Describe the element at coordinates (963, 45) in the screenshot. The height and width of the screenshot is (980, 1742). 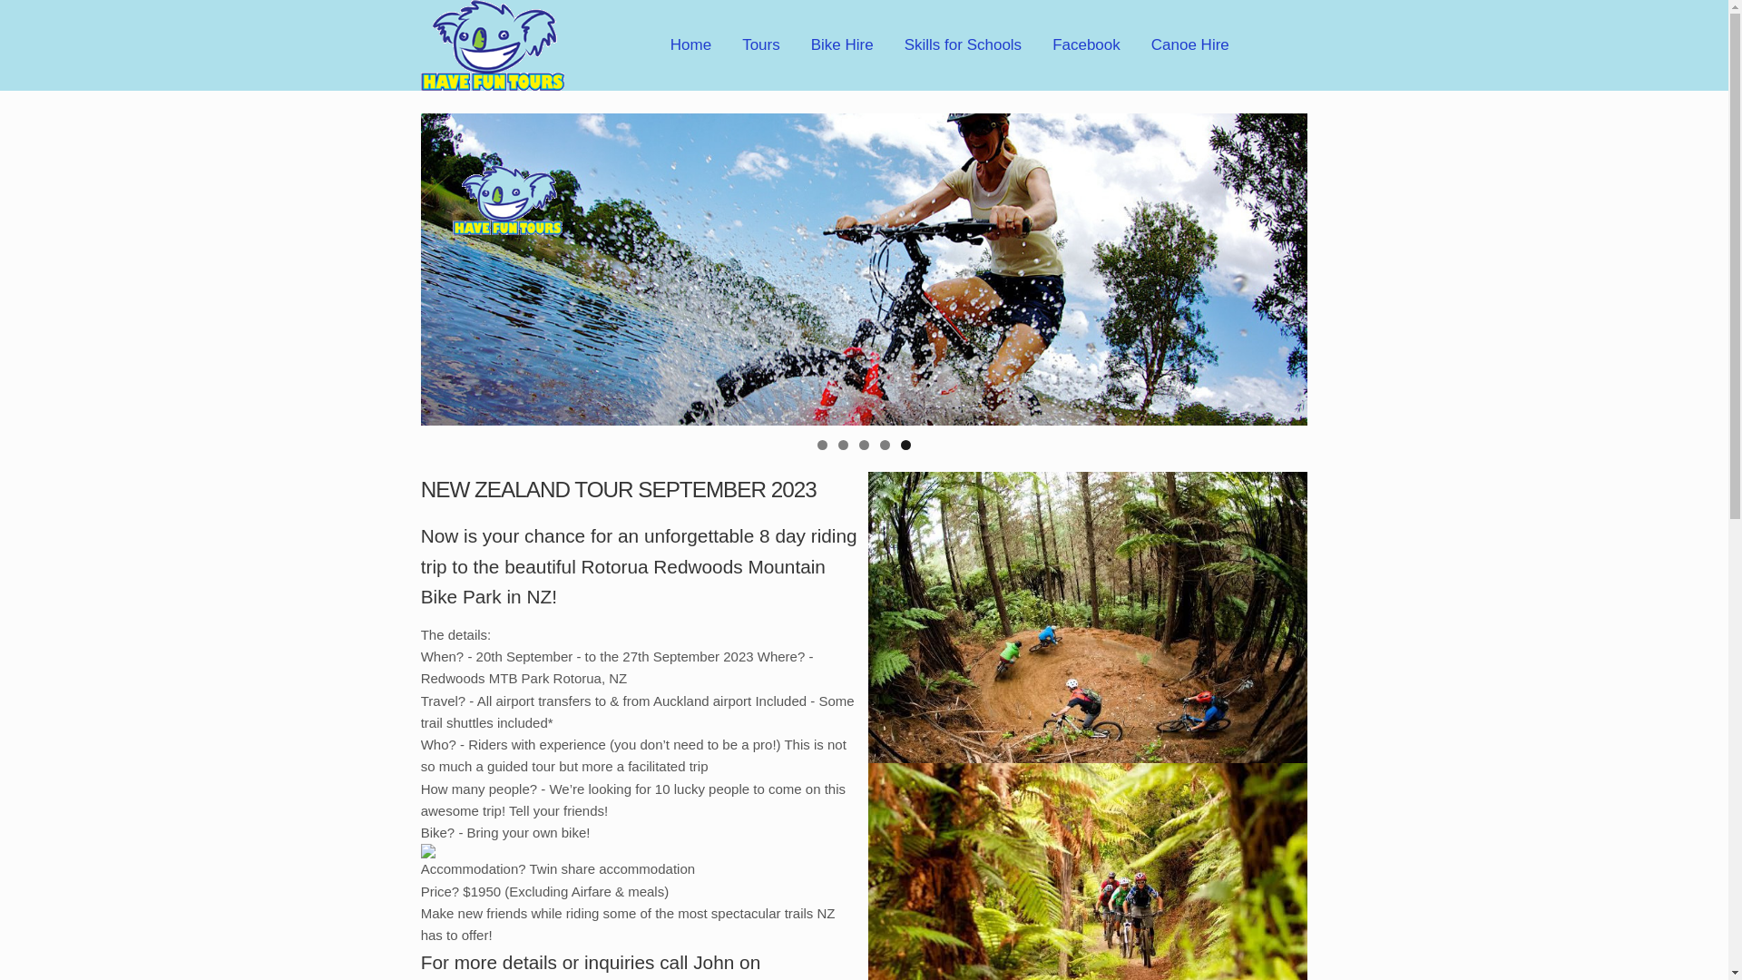
I see `Skills for Schools` at that location.